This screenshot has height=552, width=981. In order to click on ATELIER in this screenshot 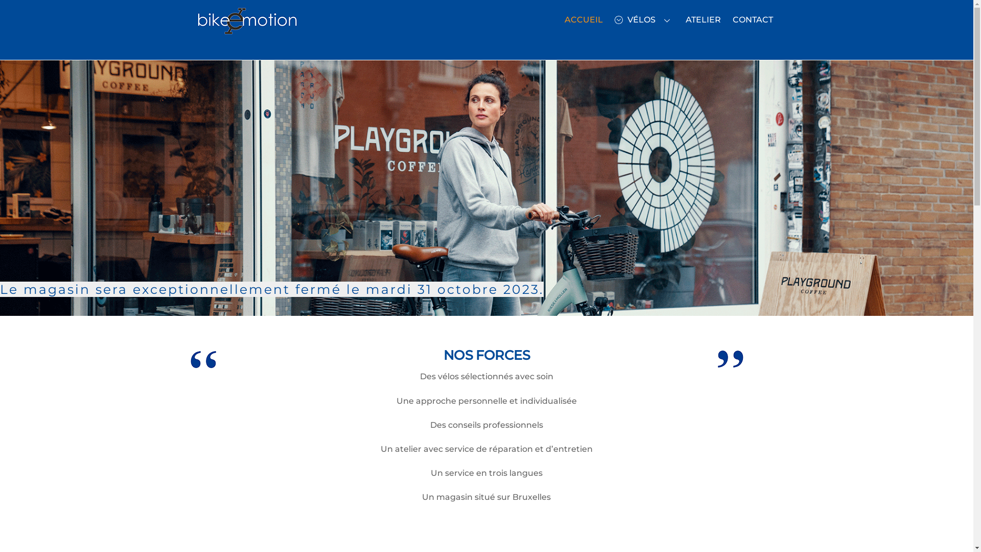, I will do `click(703, 20)`.